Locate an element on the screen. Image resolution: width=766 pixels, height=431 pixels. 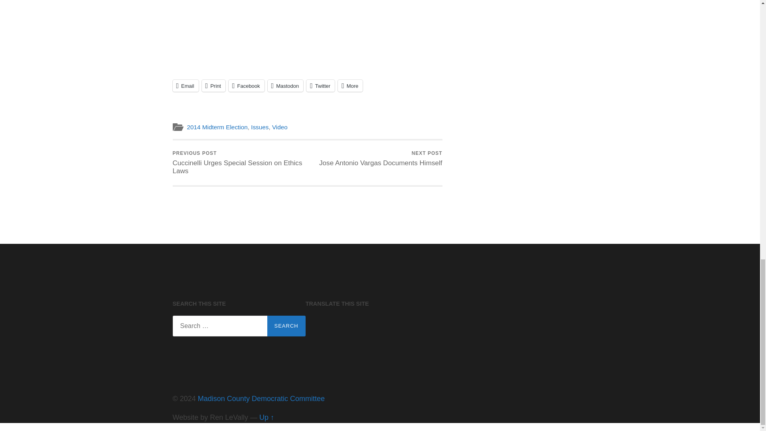
To the top is located at coordinates (267, 417).